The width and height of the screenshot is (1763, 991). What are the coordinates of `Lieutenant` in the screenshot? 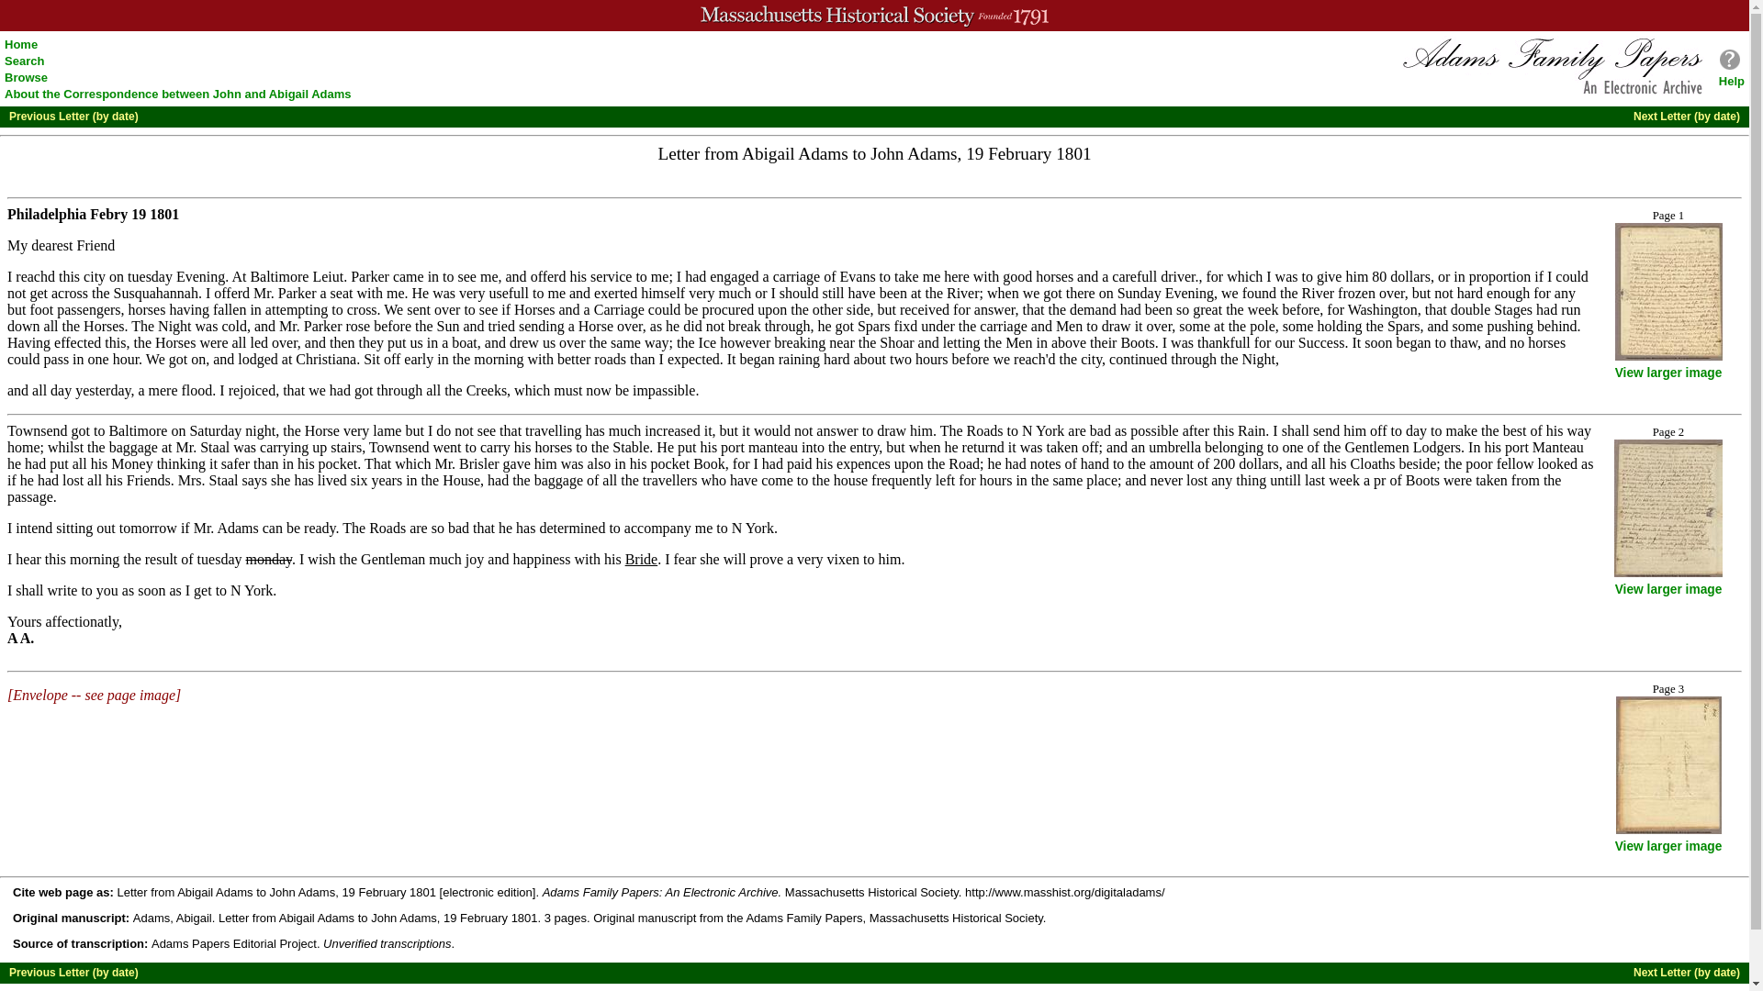 It's located at (329, 275).